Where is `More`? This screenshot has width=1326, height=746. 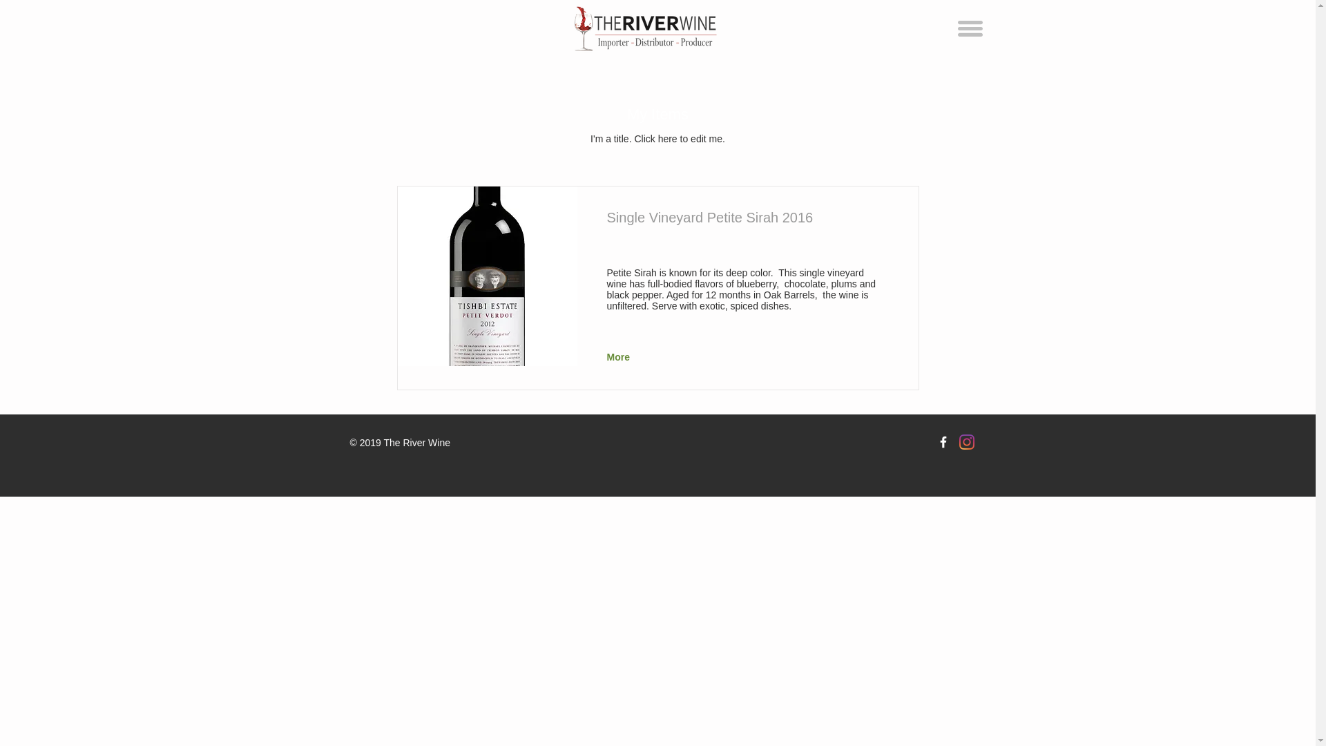
More is located at coordinates (619, 358).